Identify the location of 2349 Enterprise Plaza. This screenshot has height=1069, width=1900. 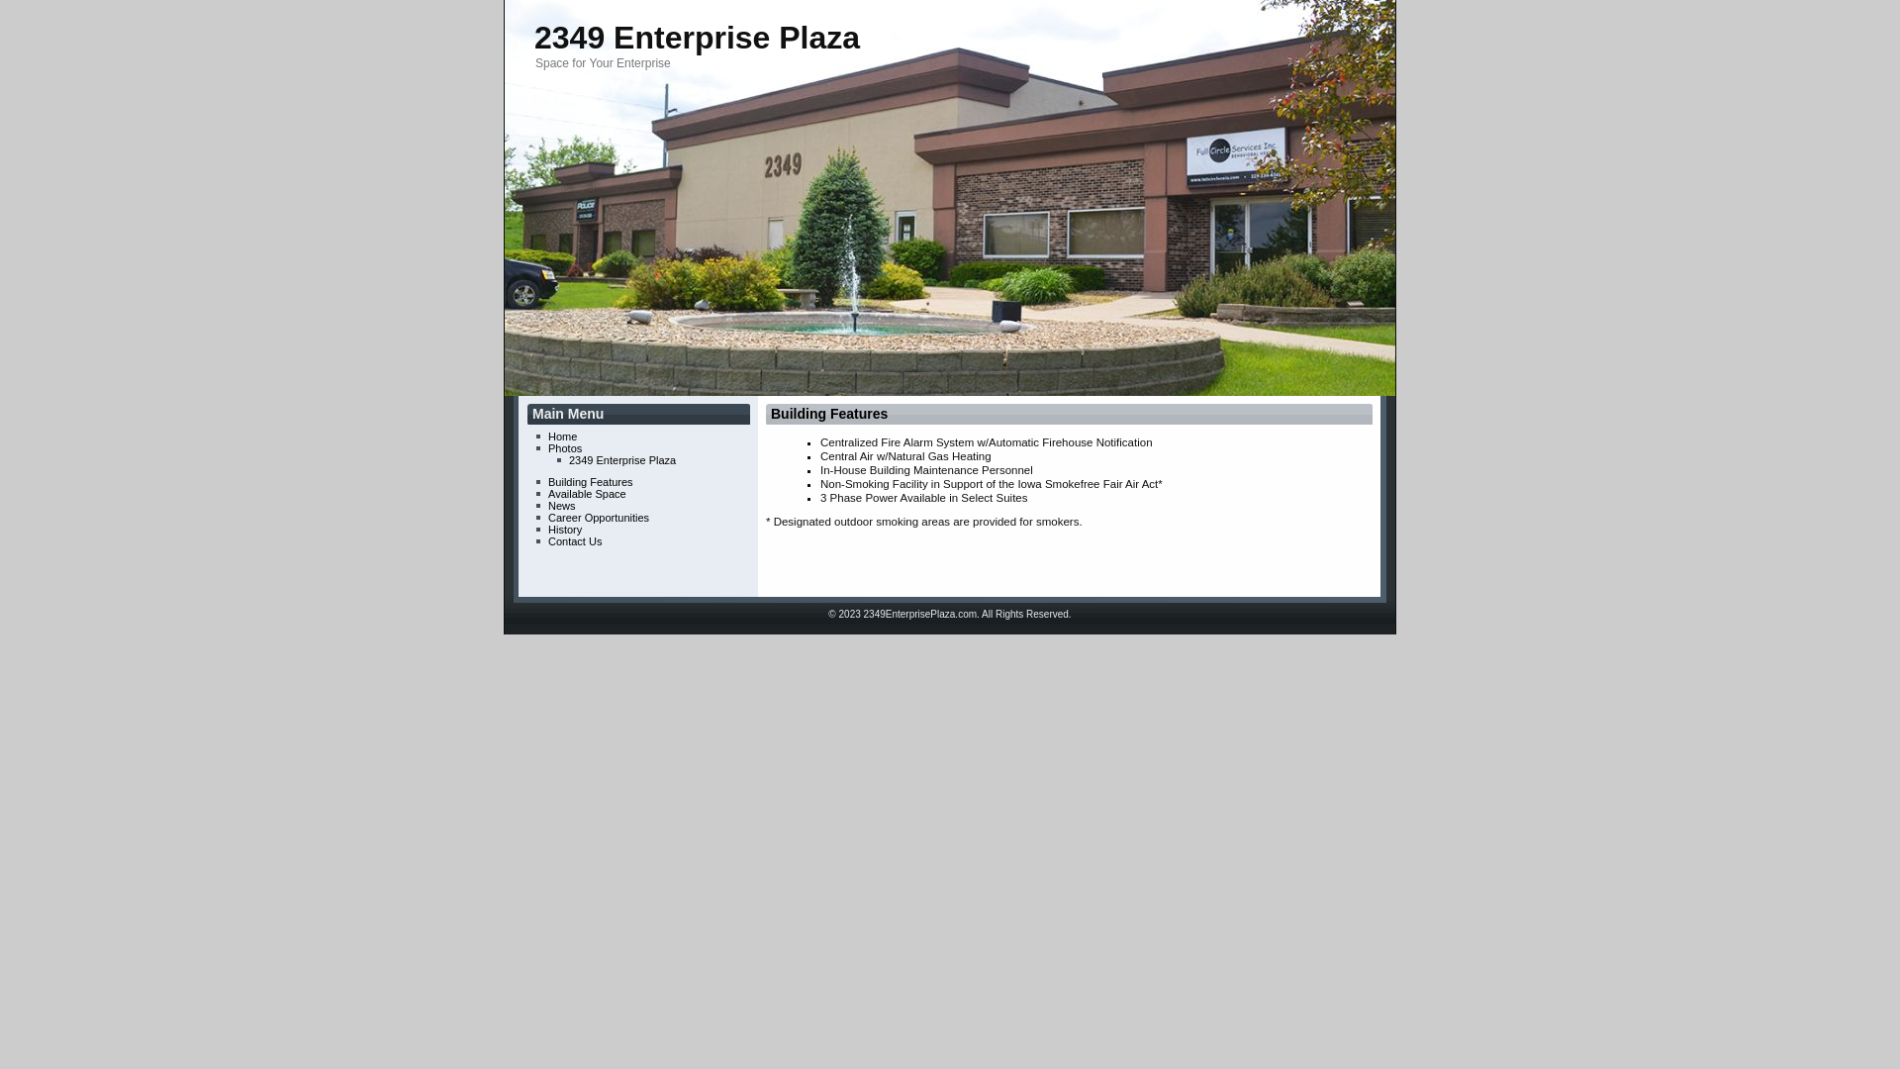
(697, 38).